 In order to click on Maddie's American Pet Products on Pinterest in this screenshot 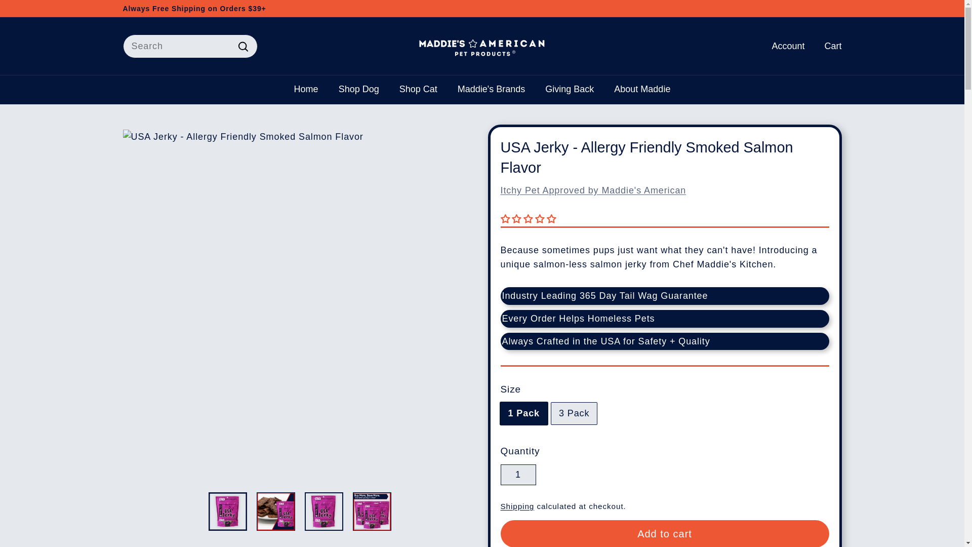, I will do `click(833, 8)`.